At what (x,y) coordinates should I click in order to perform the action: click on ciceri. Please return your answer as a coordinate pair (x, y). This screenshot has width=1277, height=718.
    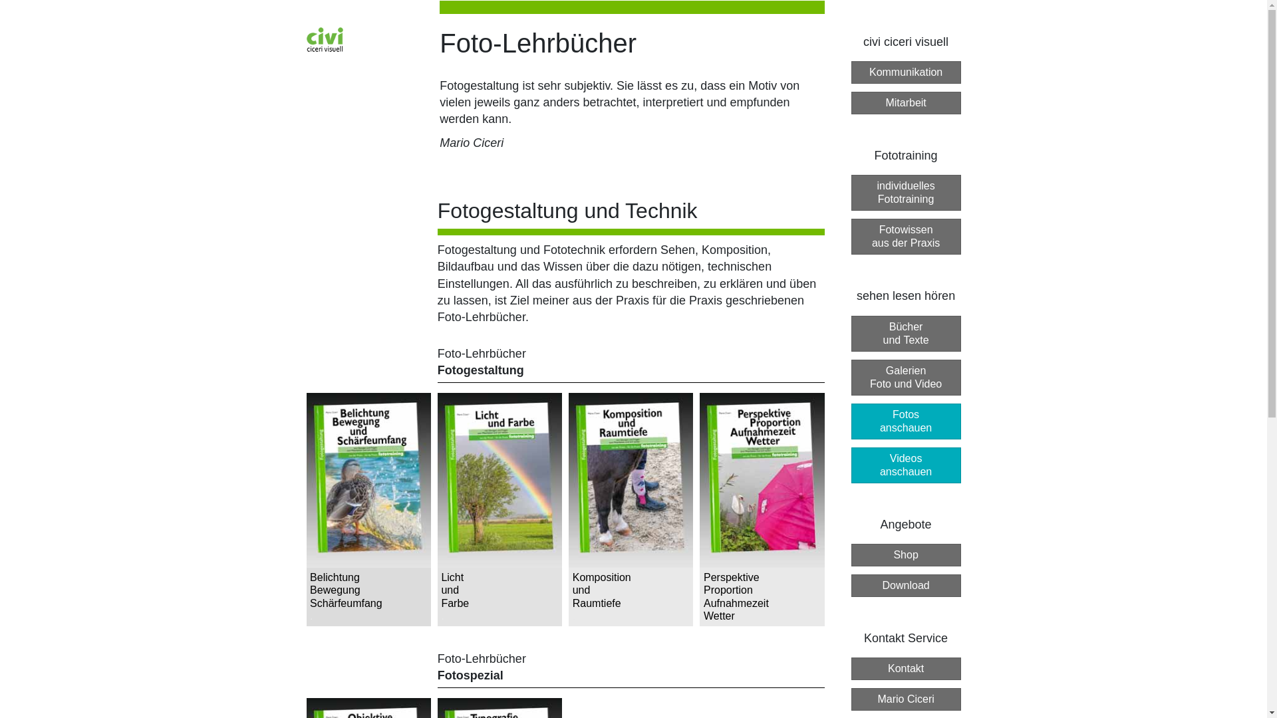
    Looking at the image, I should click on (325, 39).